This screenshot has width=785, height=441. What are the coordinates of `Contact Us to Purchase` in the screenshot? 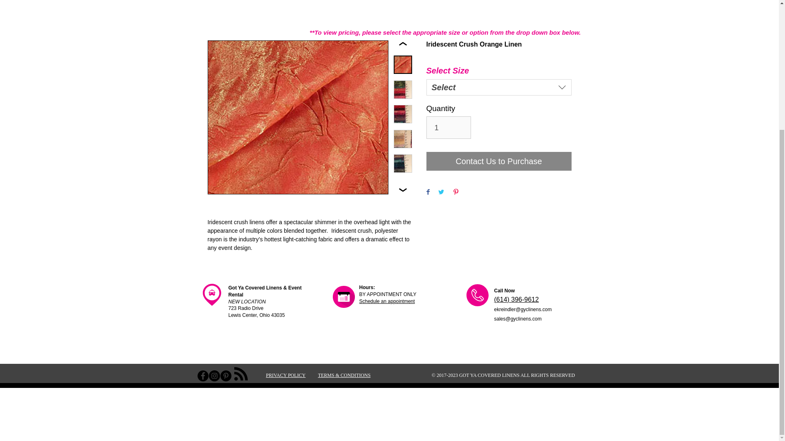 It's located at (499, 161).